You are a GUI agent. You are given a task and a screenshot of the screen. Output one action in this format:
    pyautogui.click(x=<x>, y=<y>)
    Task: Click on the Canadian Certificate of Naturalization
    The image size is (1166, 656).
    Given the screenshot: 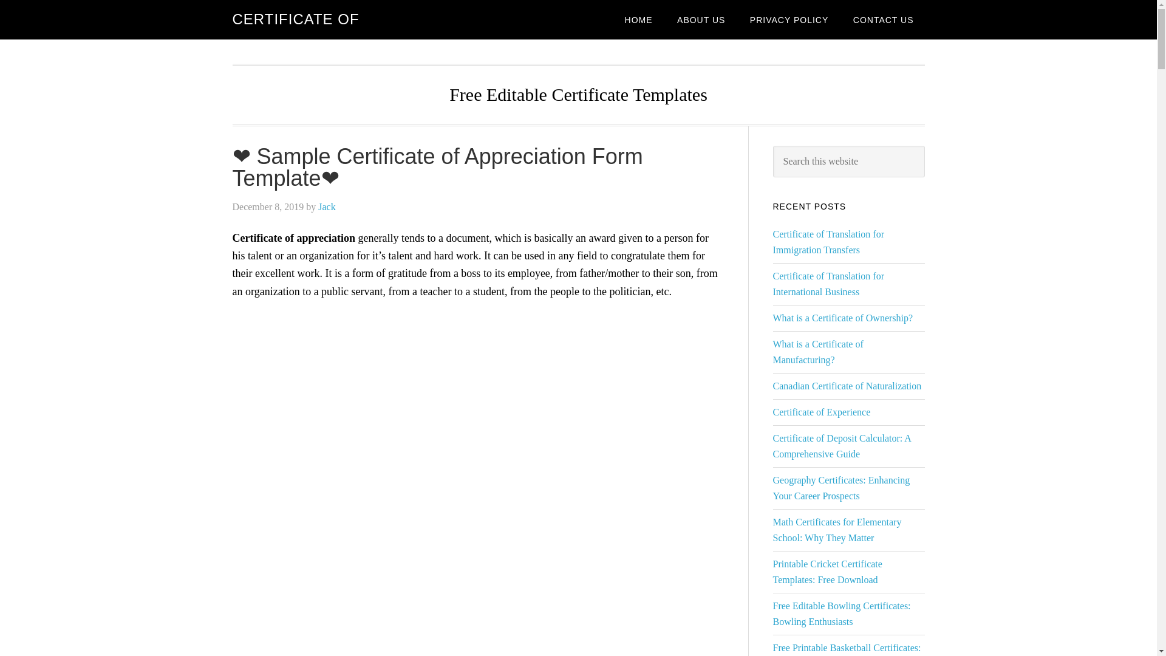 What is the action you would take?
    pyautogui.click(x=847, y=386)
    